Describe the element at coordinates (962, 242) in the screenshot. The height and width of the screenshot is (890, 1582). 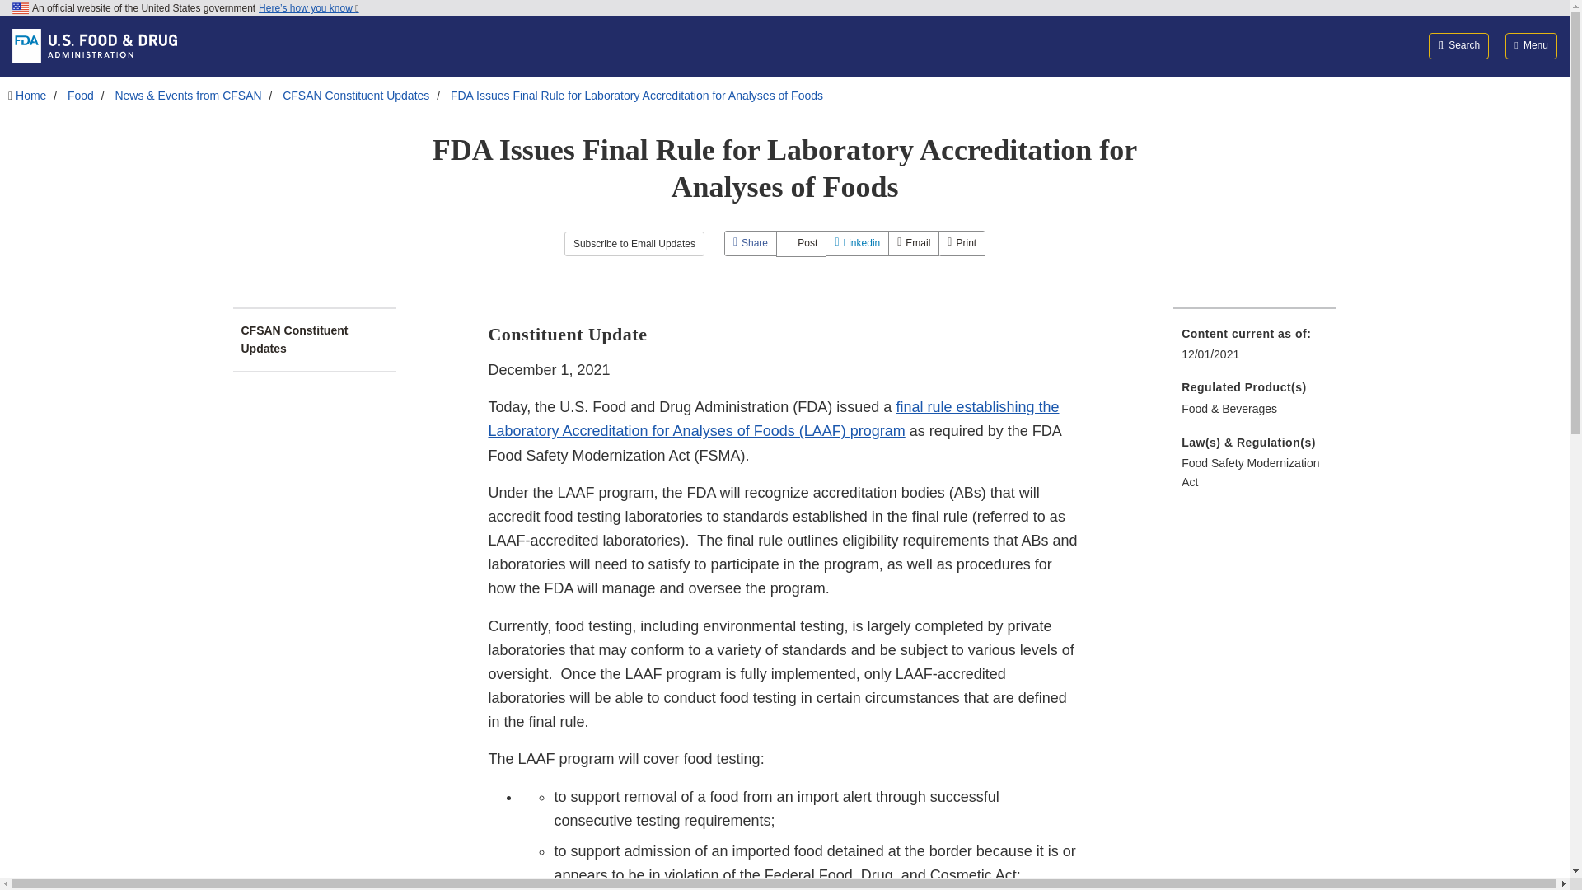
I see `Print this page` at that location.